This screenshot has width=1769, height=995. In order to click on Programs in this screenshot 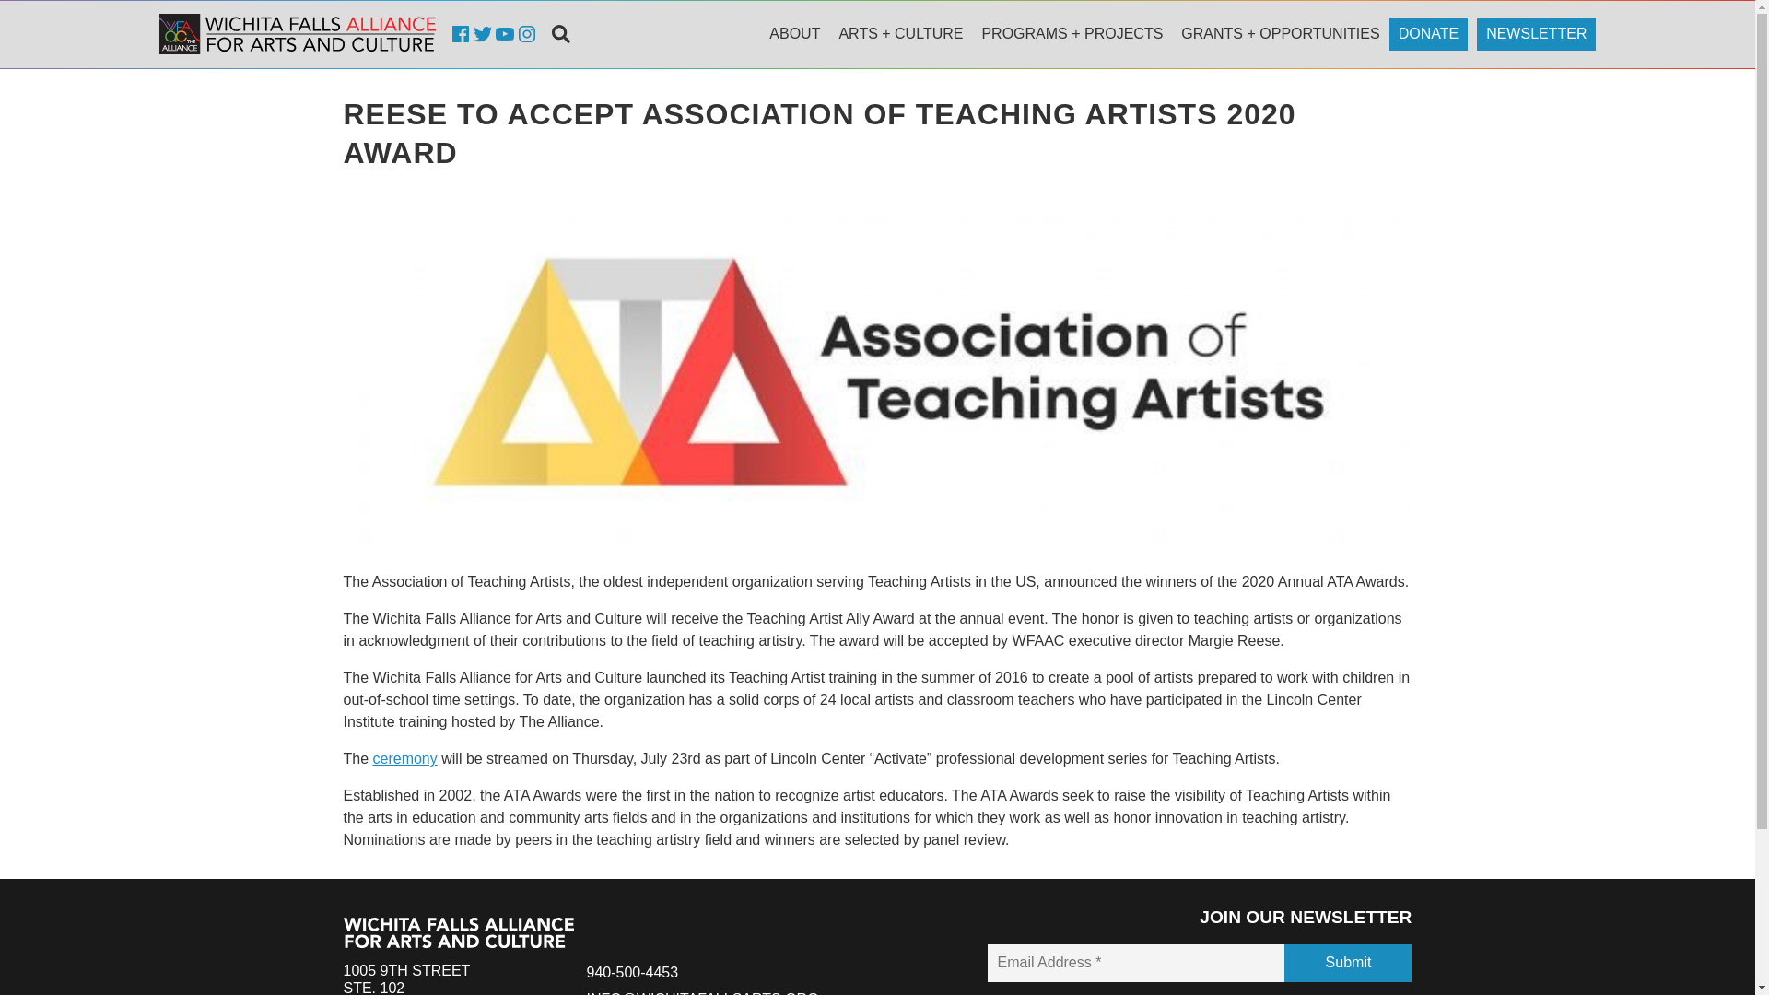, I will do `click(1347, 962)`.